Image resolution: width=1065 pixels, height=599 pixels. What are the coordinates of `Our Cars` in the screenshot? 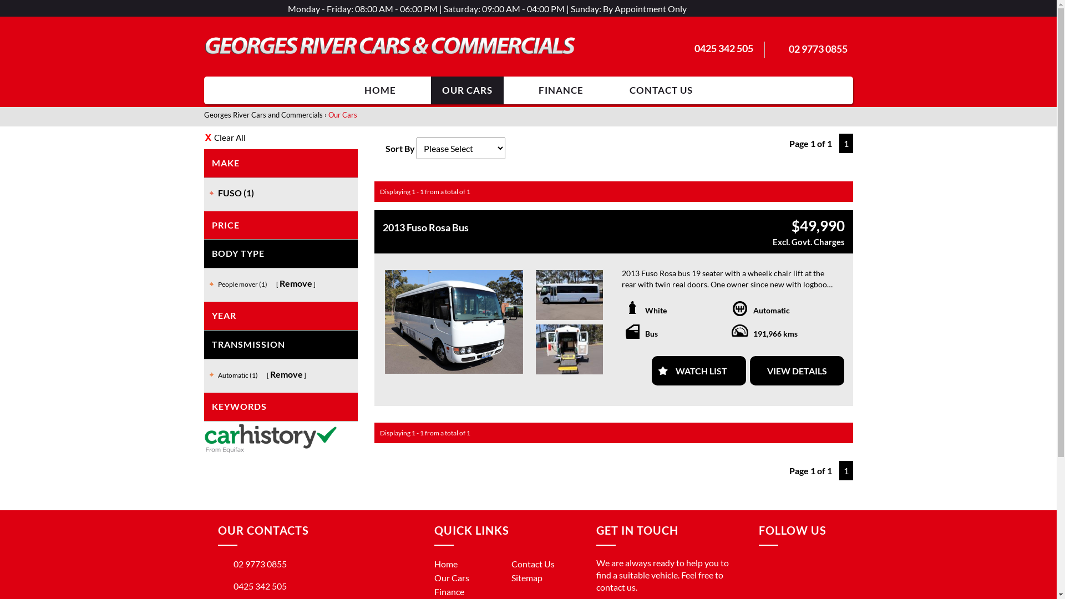 It's located at (452, 578).